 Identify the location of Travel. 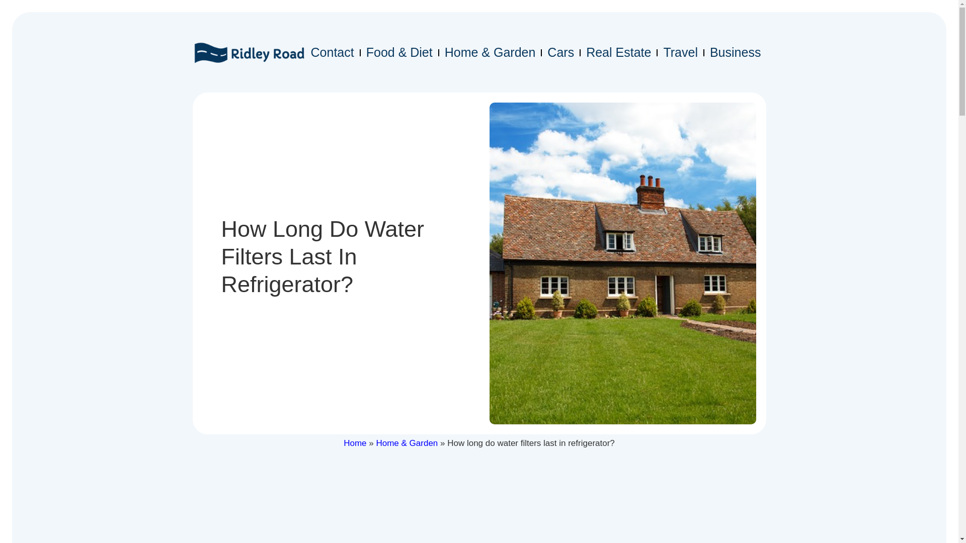
(680, 52).